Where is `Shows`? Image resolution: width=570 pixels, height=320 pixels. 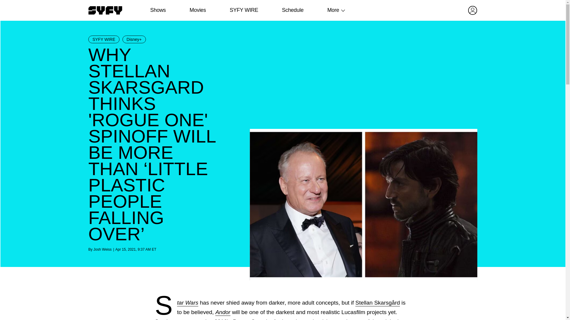
Shows is located at coordinates (158, 10).